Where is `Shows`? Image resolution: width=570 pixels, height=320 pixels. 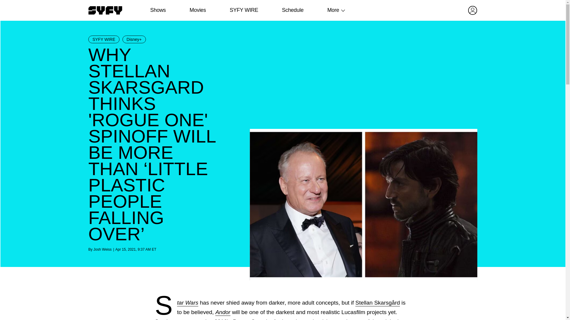
Shows is located at coordinates (158, 10).